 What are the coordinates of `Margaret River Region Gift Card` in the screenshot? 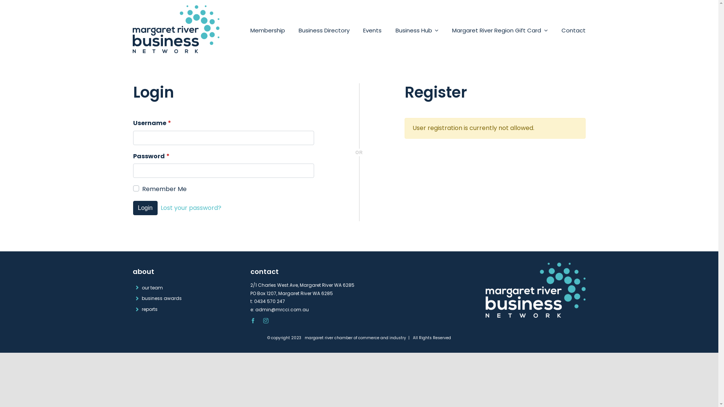 It's located at (500, 31).